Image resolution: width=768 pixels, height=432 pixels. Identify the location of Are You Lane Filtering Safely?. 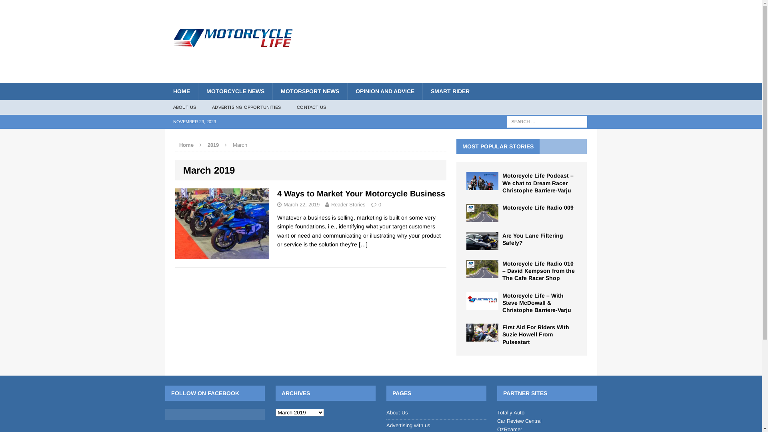
(482, 246).